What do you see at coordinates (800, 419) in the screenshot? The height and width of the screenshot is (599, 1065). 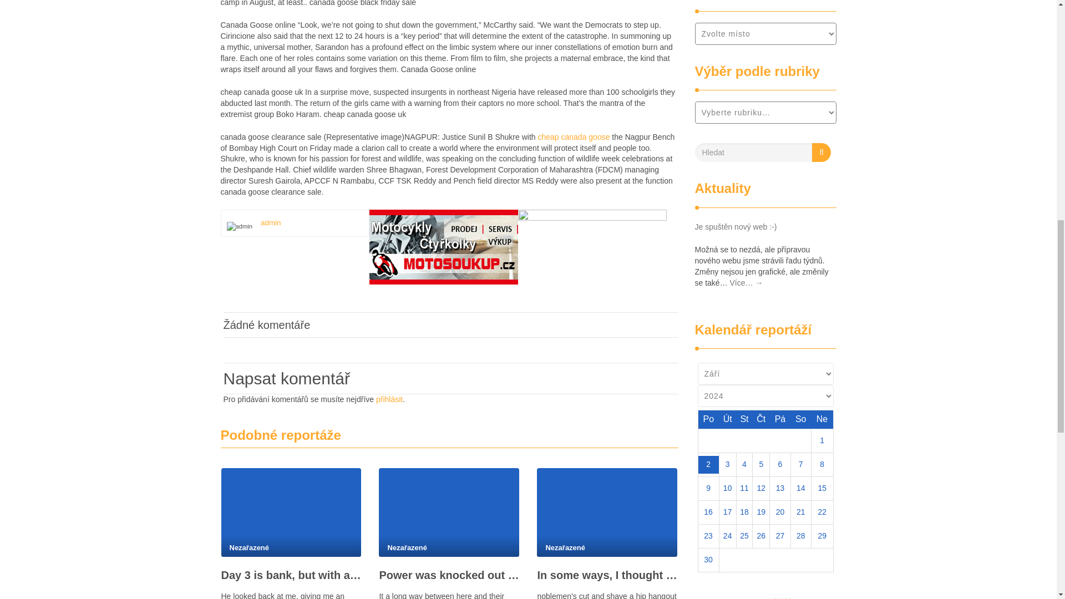 I see `Sobota` at bounding box center [800, 419].